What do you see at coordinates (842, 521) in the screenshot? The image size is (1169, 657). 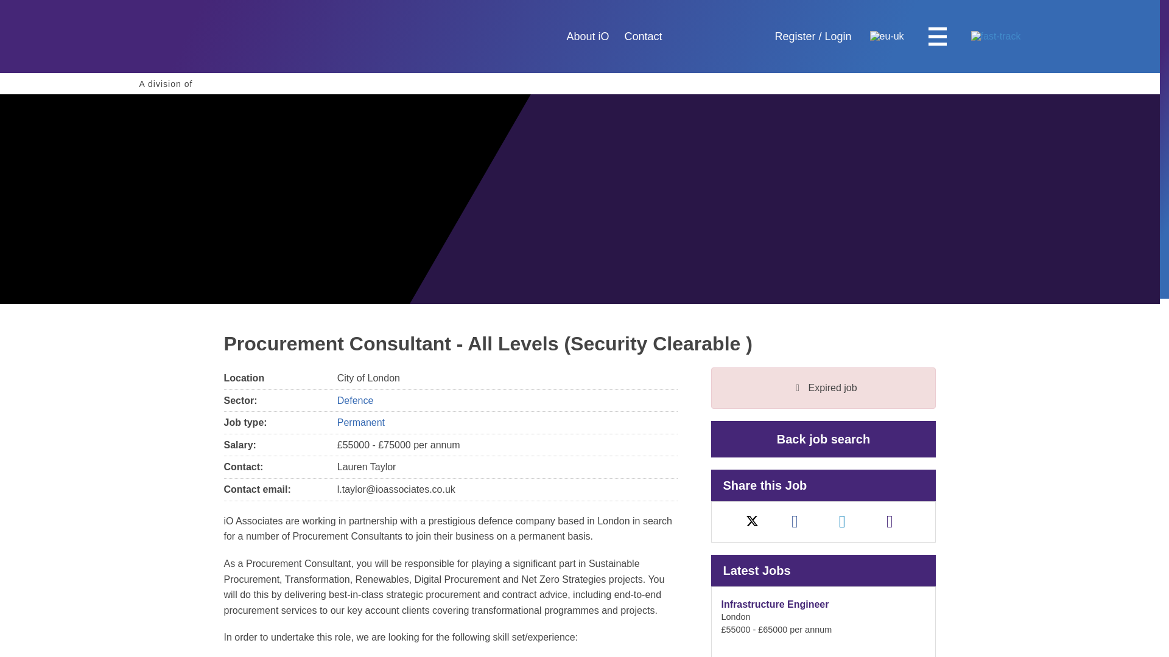 I see `LinkedIn` at bounding box center [842, 521].